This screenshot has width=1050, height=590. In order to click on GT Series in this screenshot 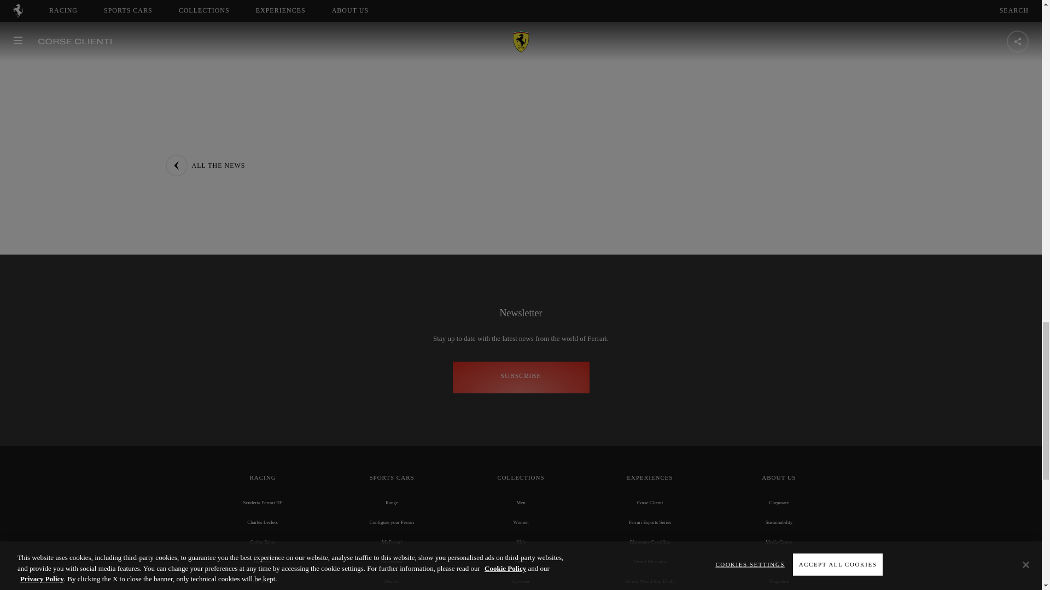, I will do `click(262, 581)`.